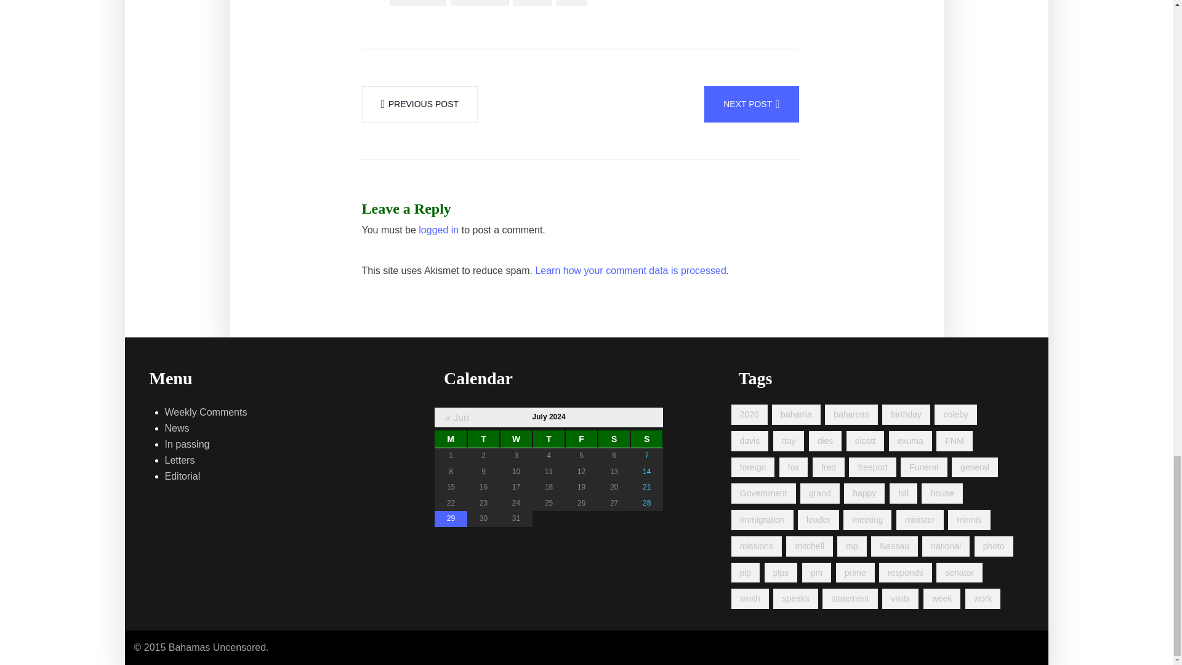 The width and height of the screenshot is (1182, 665). I want to click on eric, so click(572, 2).